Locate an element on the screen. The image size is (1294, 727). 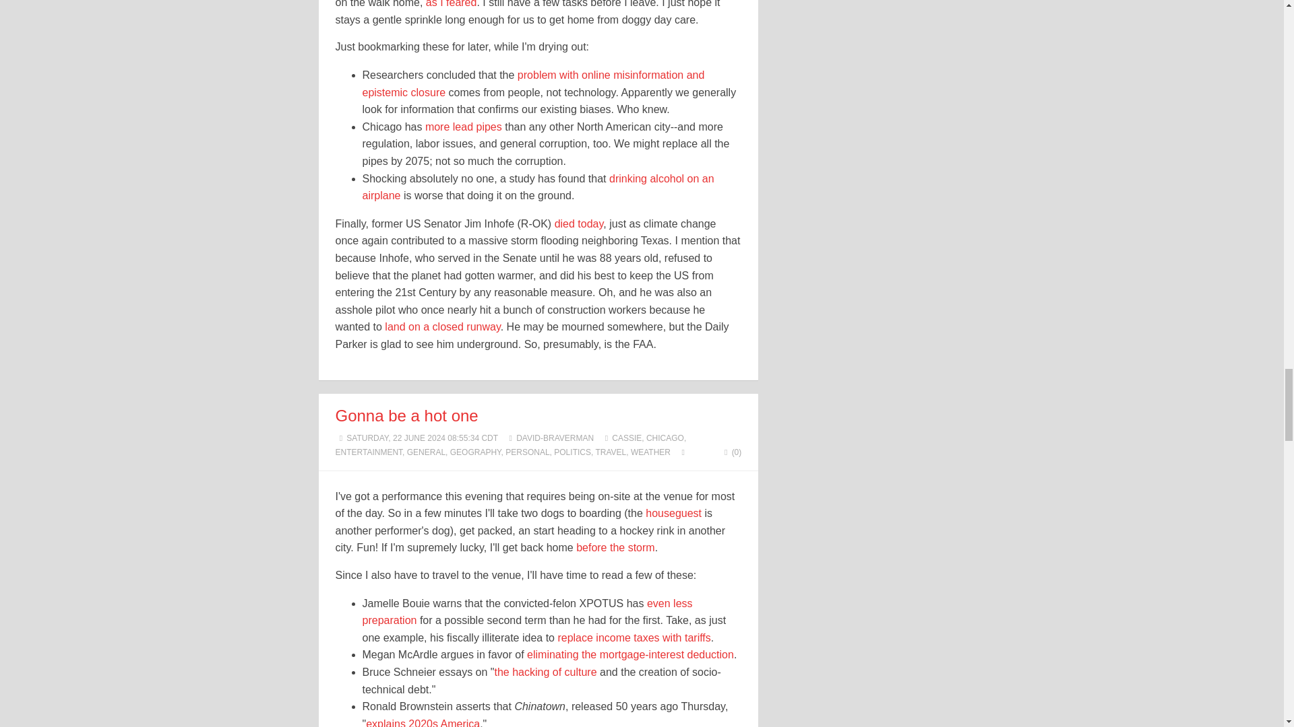
Open a map of the location where this post was written is located at coordinates (682, 452).